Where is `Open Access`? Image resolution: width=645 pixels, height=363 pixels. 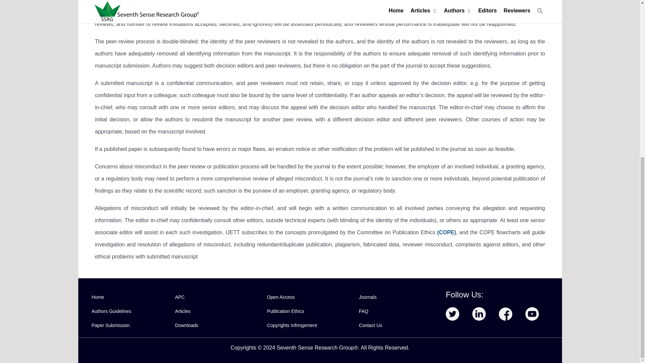
Open Access is located at coordinates (281, 297).